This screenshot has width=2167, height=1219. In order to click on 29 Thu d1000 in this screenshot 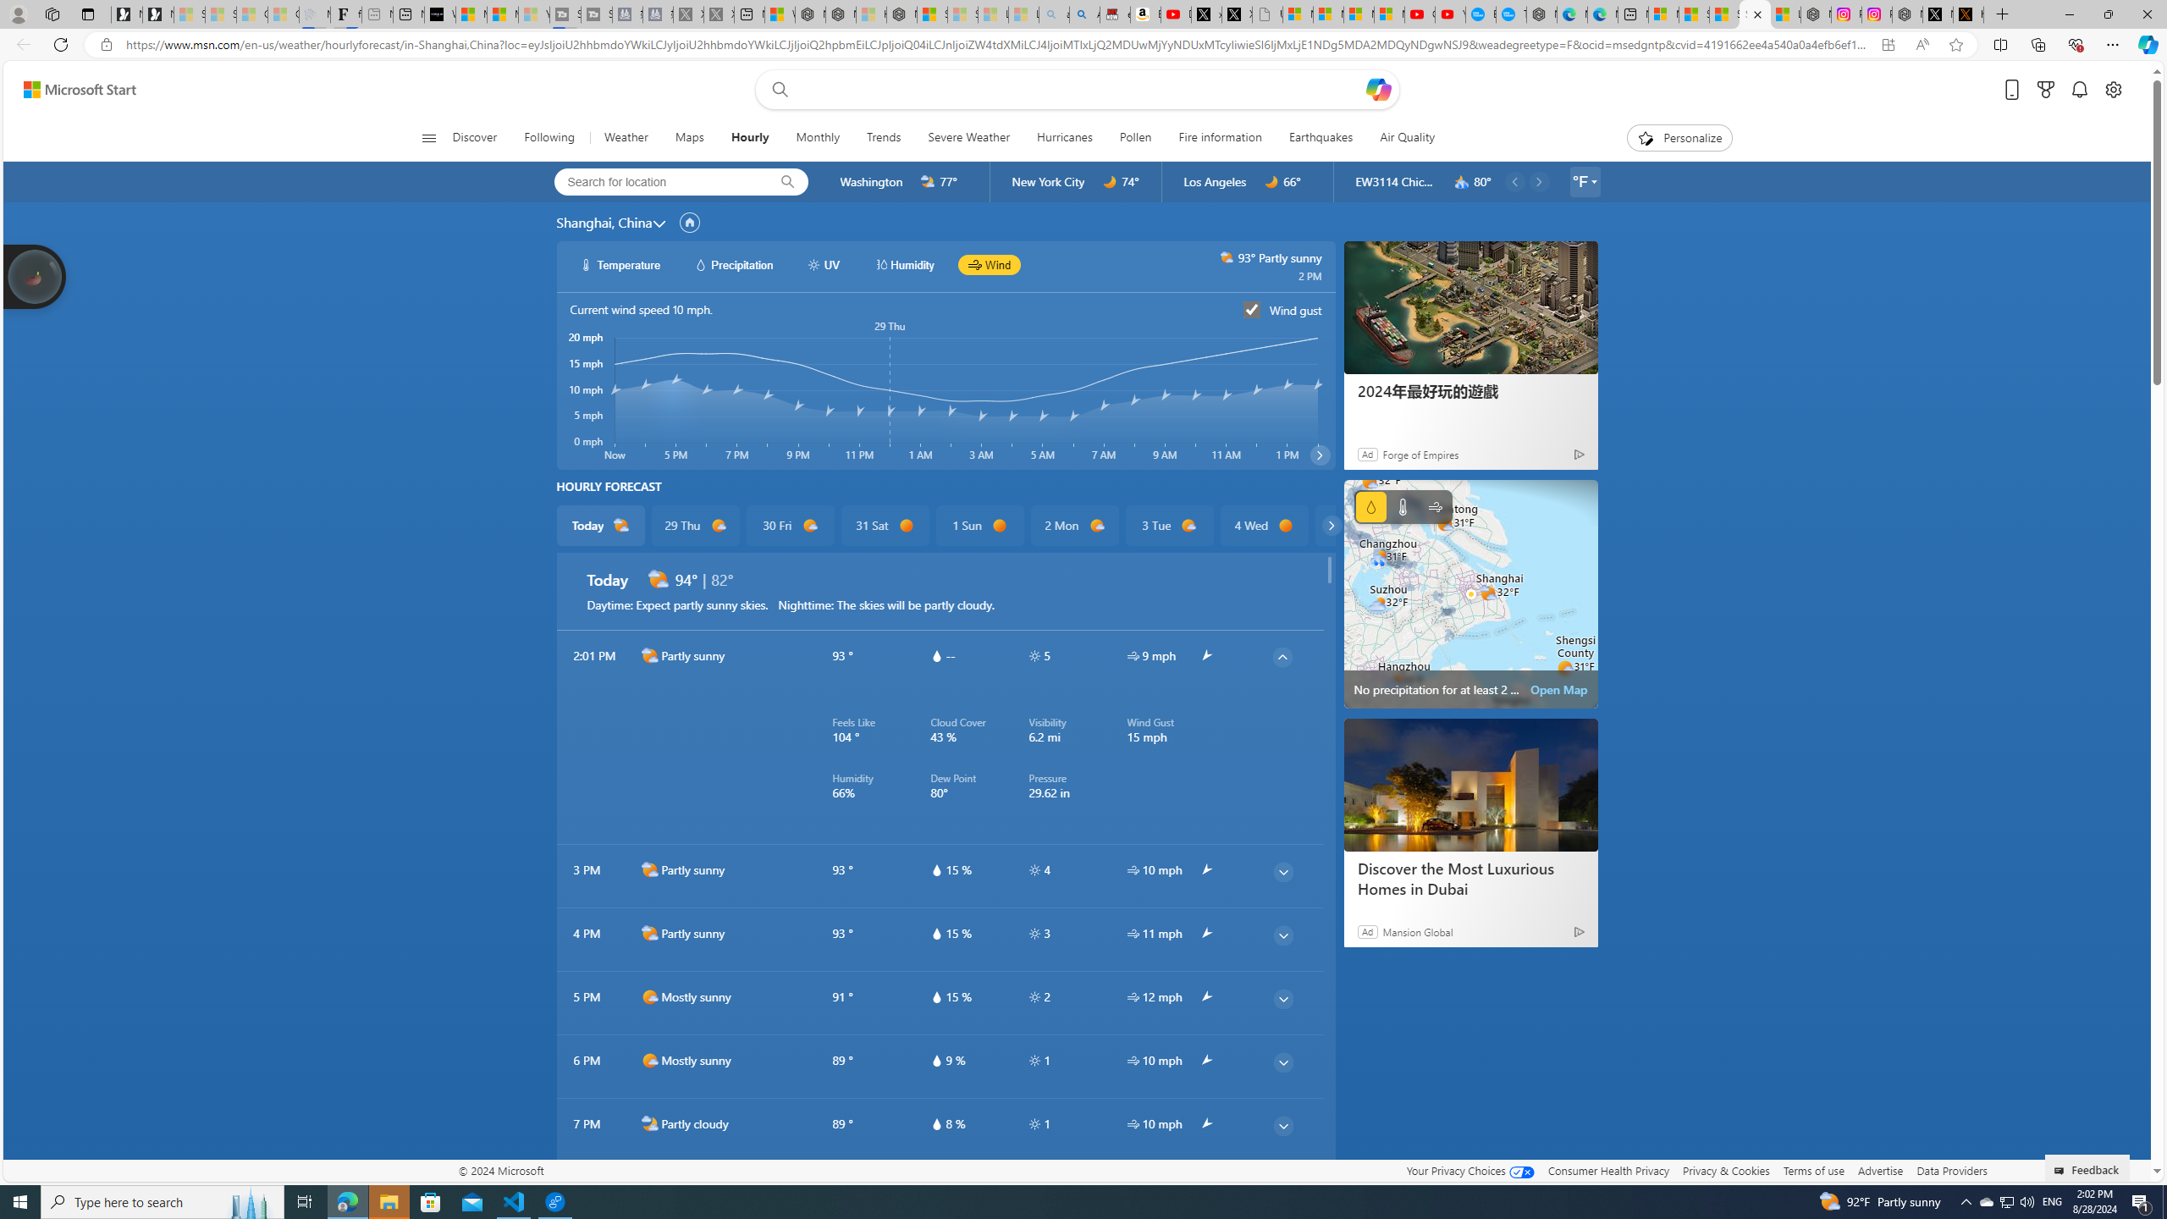, I will do `click(694, 526)`.